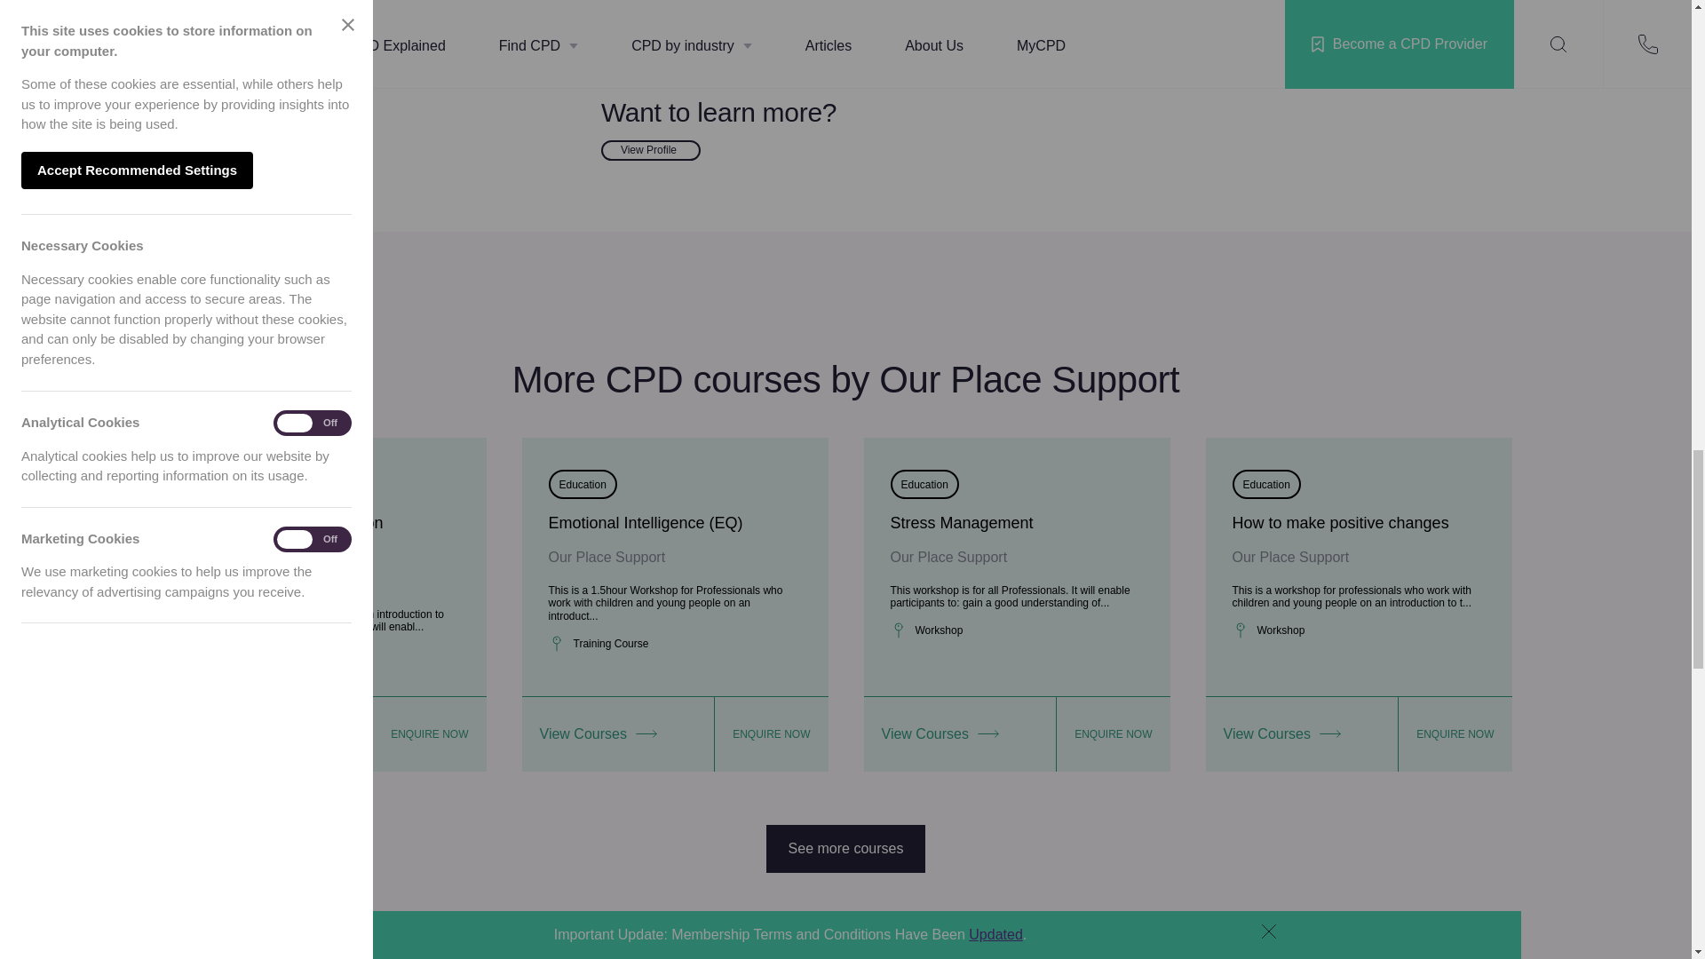 Image resolution: width=1705 pixels, height=959 pixels. What do you see at coordinates (961, 522) in the screenshot?
I see `Stress Management` at bounding box center [961, 522].